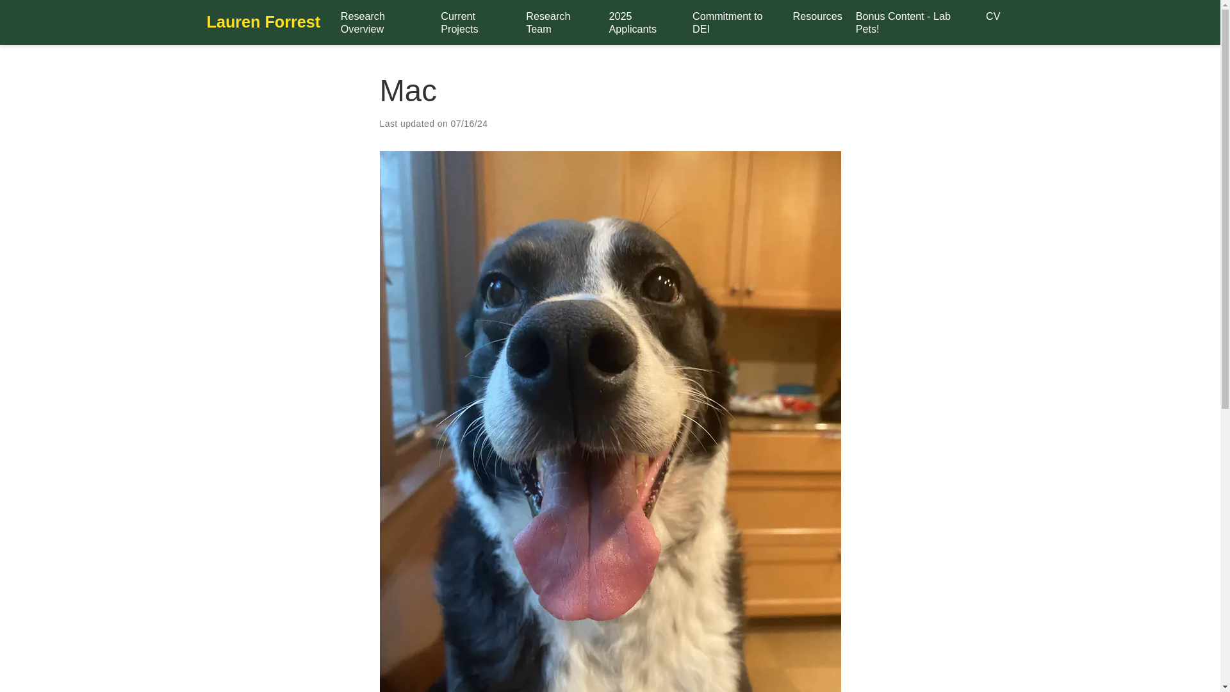 This screenshot has height=692, width=1230. What do you see at coordinates (817, 15) in the screenshot?
I see `Resources` at bounding box center [817, 15].